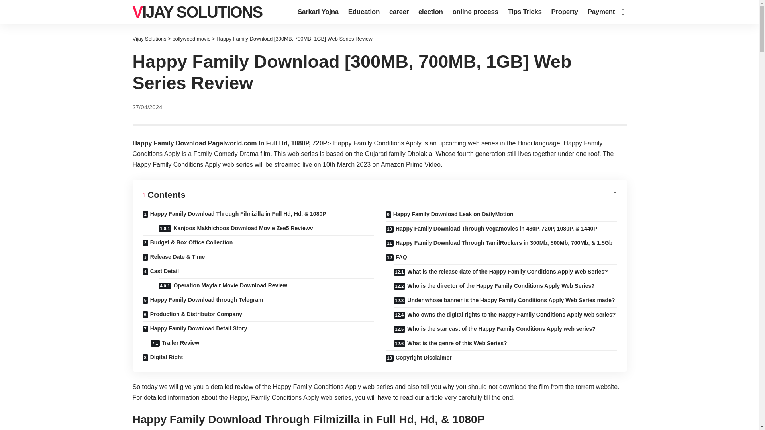 The image size is (765, 430). What do you see at coordinates (565, 12) in the screenshot?
I see `Property` at bounding box center [565, 12].